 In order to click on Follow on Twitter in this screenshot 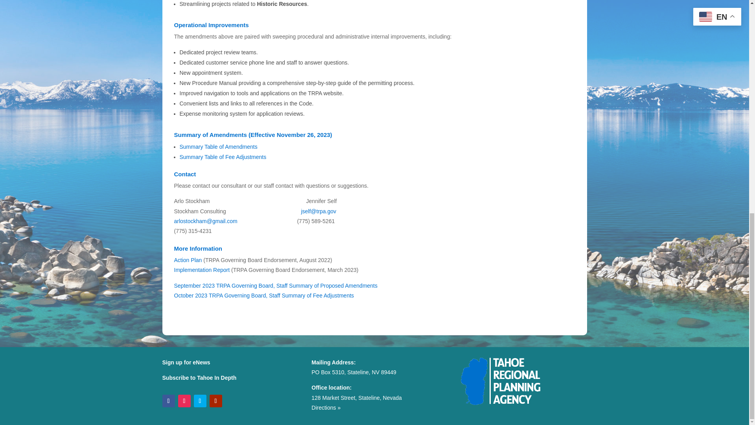, I will do `click(200, 401)`.